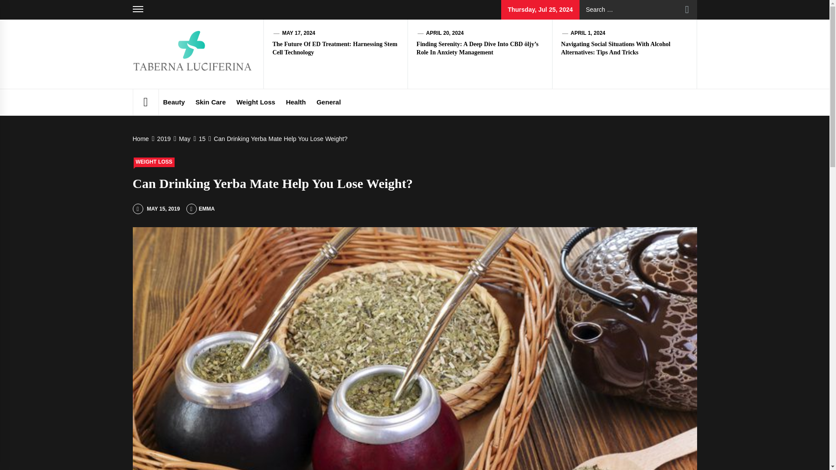  What do you see at coordinates (173, 102) in the screenshot?
I see `Beauty` at bounding box center [173, 102].